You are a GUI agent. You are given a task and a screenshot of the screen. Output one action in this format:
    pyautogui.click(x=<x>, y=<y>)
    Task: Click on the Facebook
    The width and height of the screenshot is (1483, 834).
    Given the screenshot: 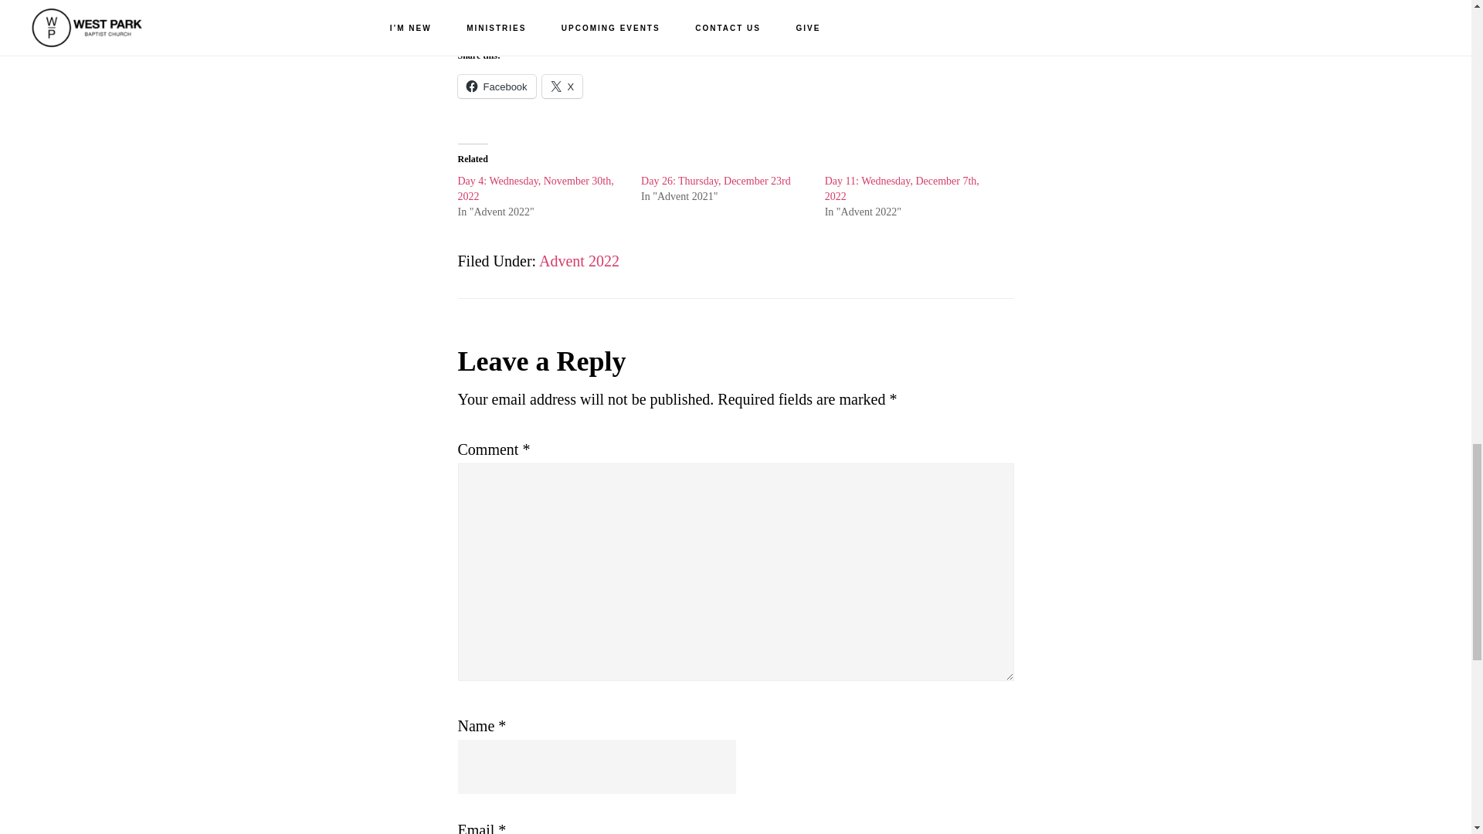 What is the action you would take?
    pyautogui.click(x=496, y=86)
    